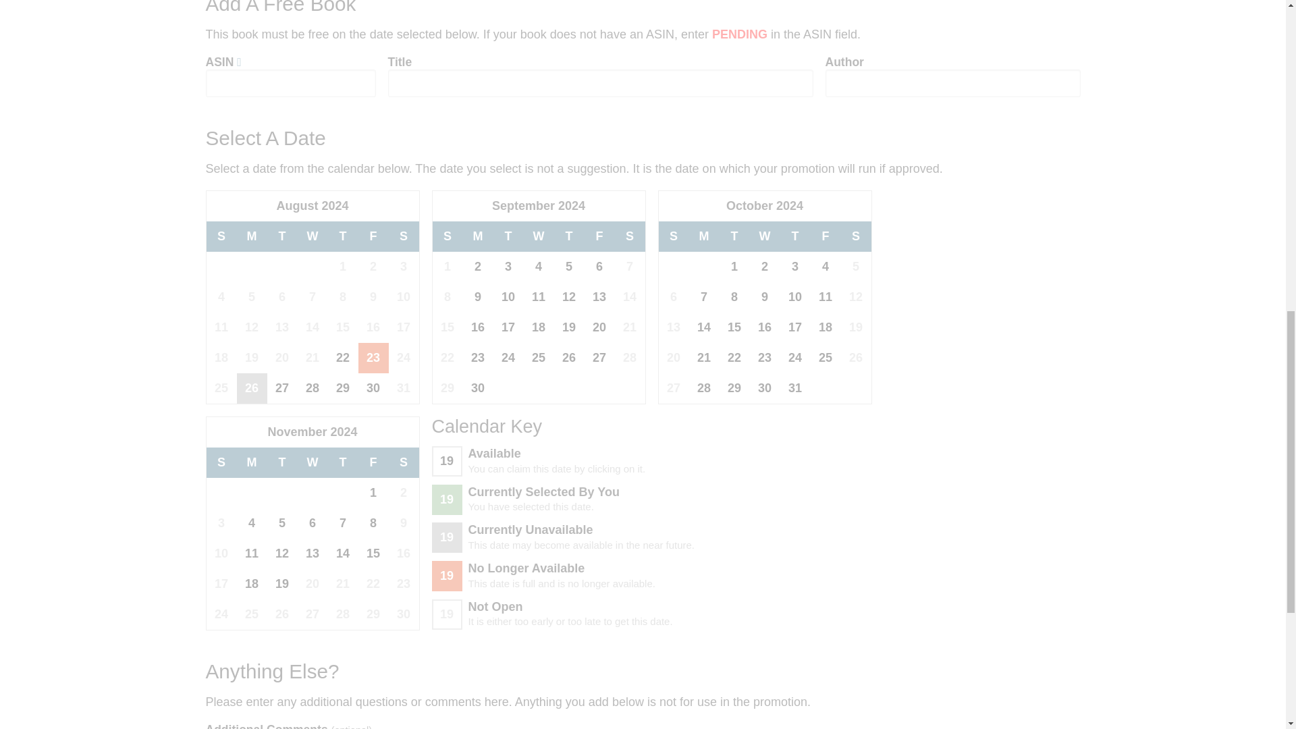  I want to click on 27, so click(599, 358).